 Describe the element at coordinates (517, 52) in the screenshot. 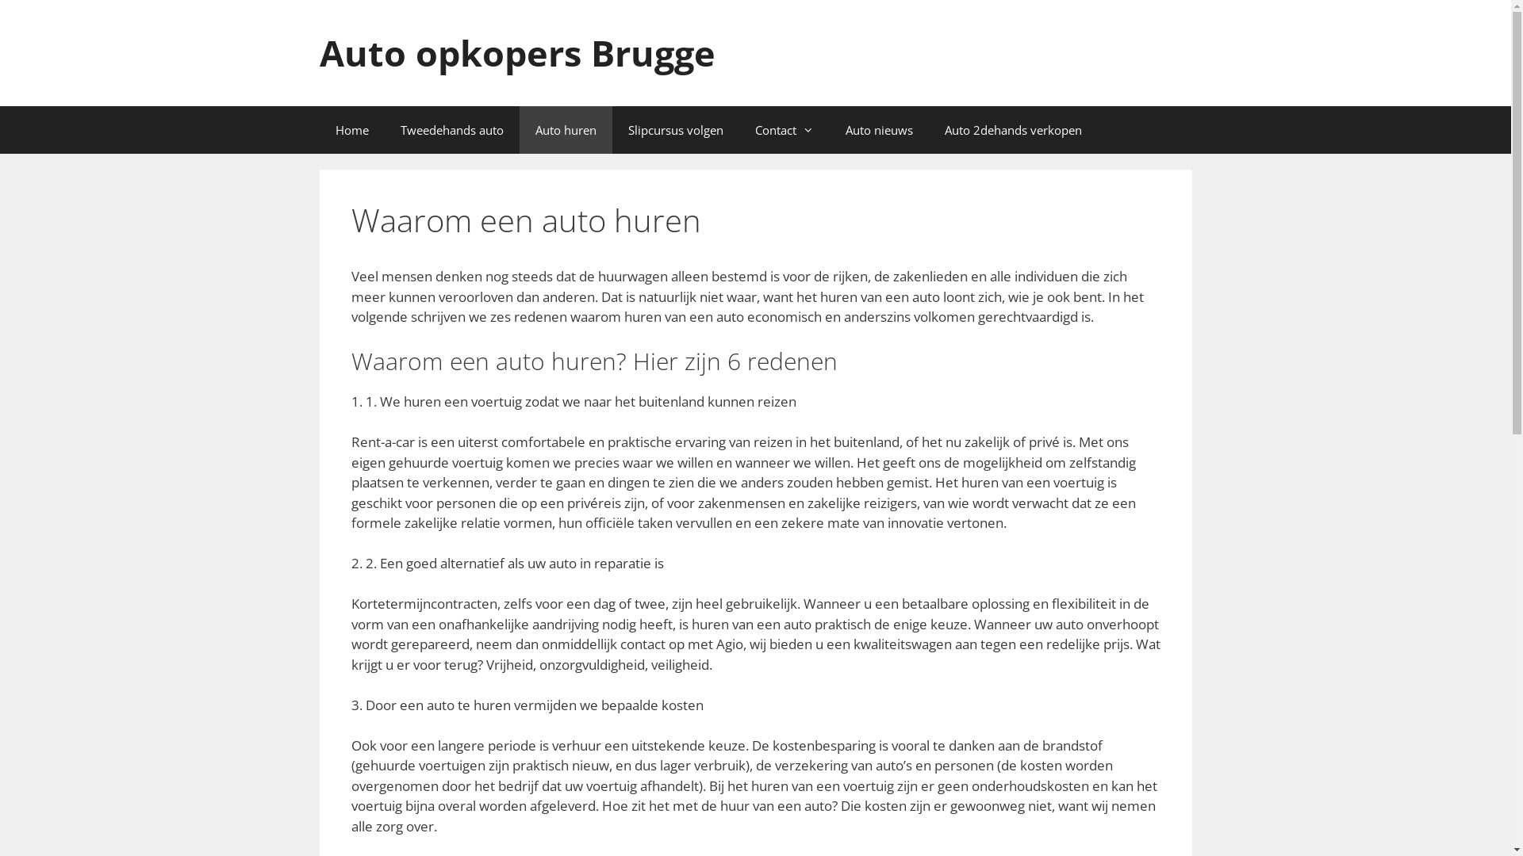

I see `Auto opkopers Brugge` at that location.